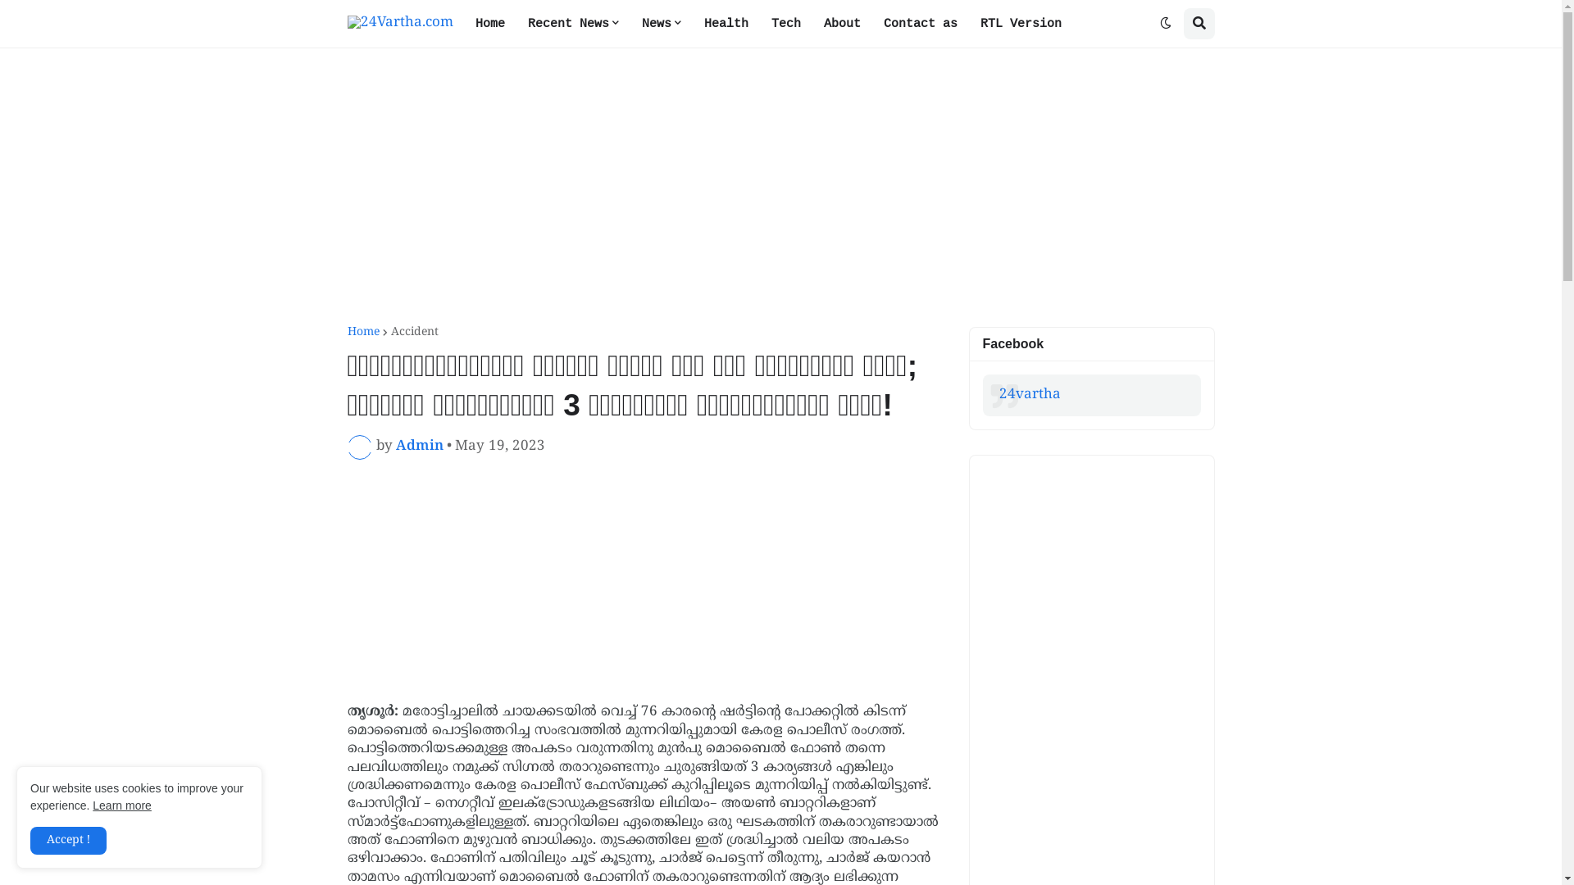 The image size is (1574, 885). Describe the element at coordinates (69, 841) in the screenshot. I see `Accept !` at that location.